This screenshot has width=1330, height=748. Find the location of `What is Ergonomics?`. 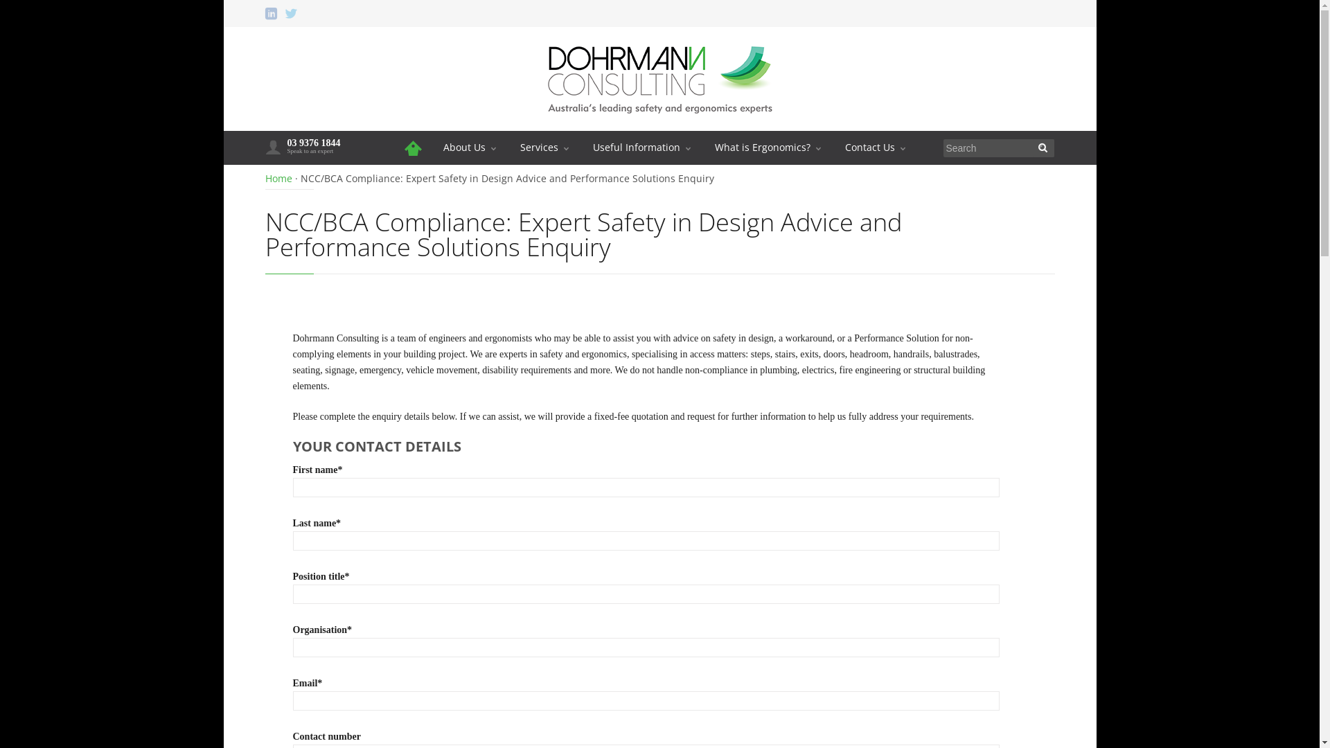

What is Ergonomics? is located at coordinates (768, 148).